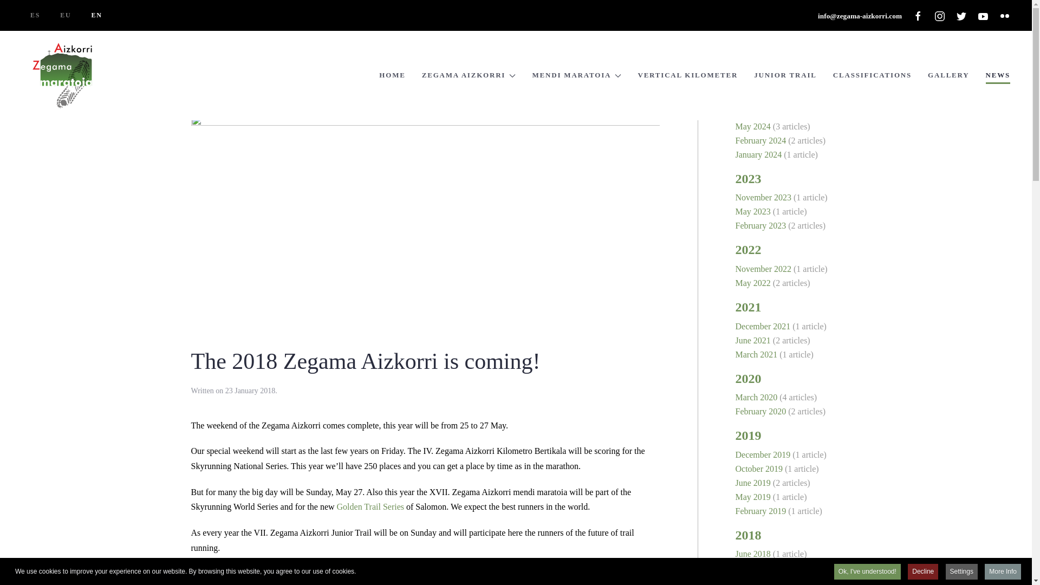 Image resolution: width=1040 pixels, height=585 pixels. I want to click on EU, so click(65, 15).